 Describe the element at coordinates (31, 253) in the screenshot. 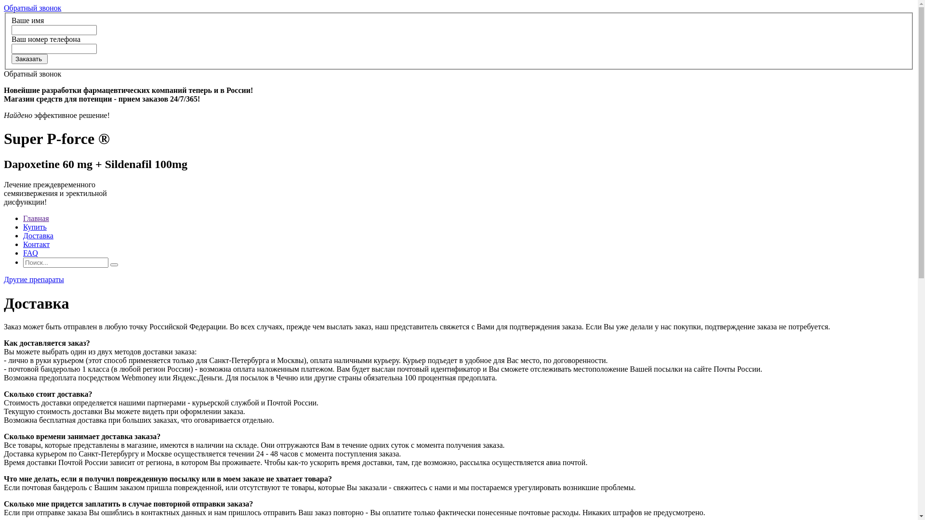

I see `FAQ` at that location.